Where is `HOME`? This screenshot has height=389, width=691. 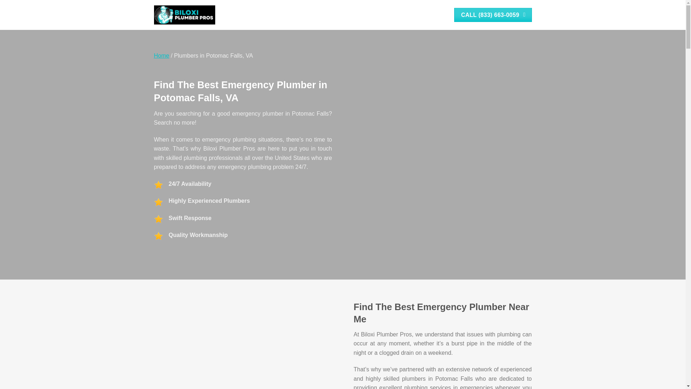 HOME is located at coordinates (352, 15).